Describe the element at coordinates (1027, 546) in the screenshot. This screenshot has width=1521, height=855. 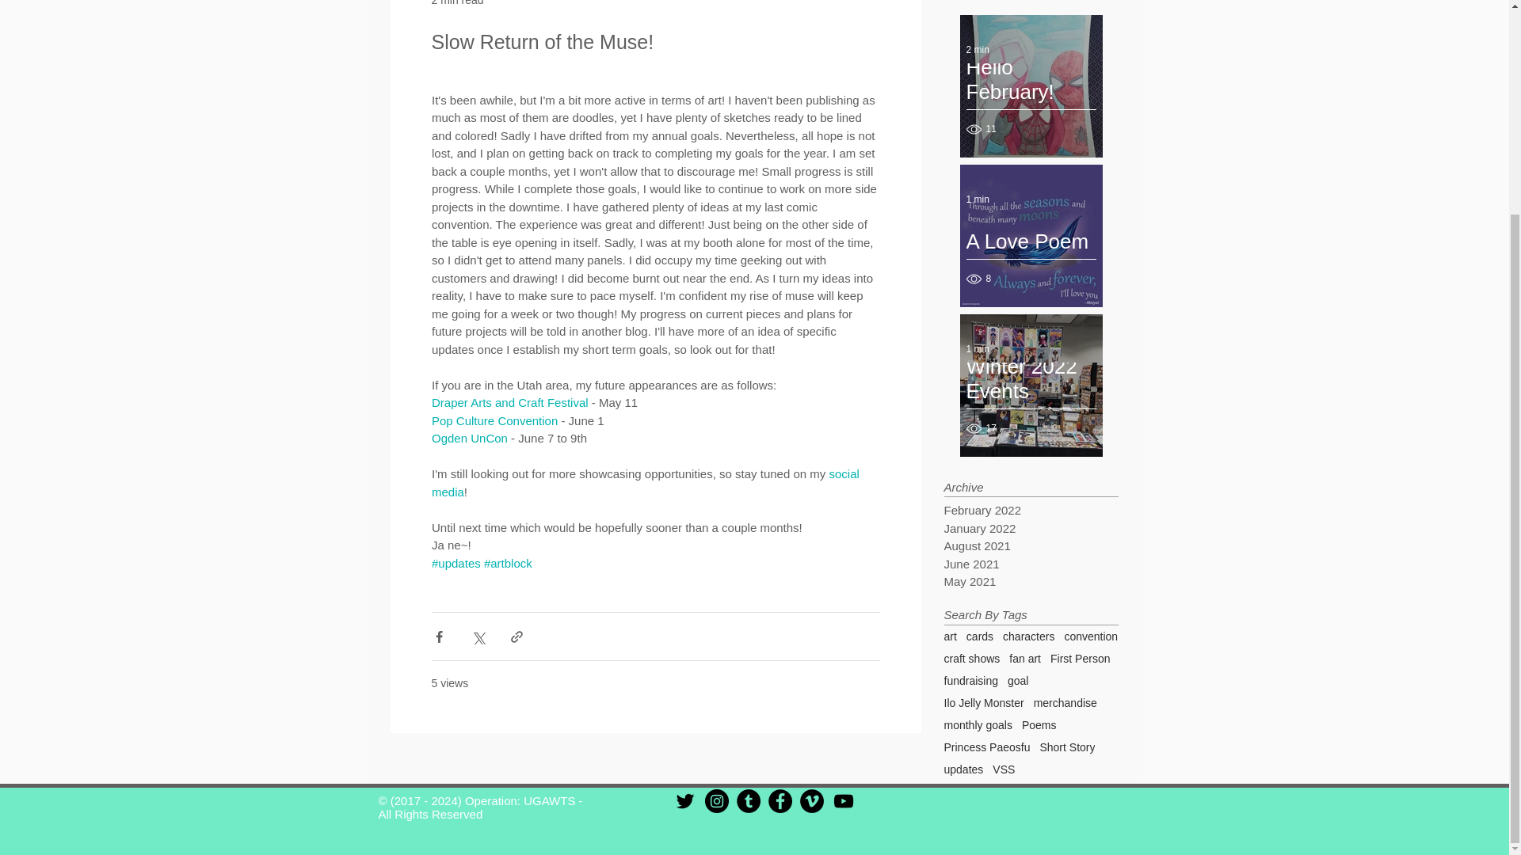
I see `August 2021` at that location.